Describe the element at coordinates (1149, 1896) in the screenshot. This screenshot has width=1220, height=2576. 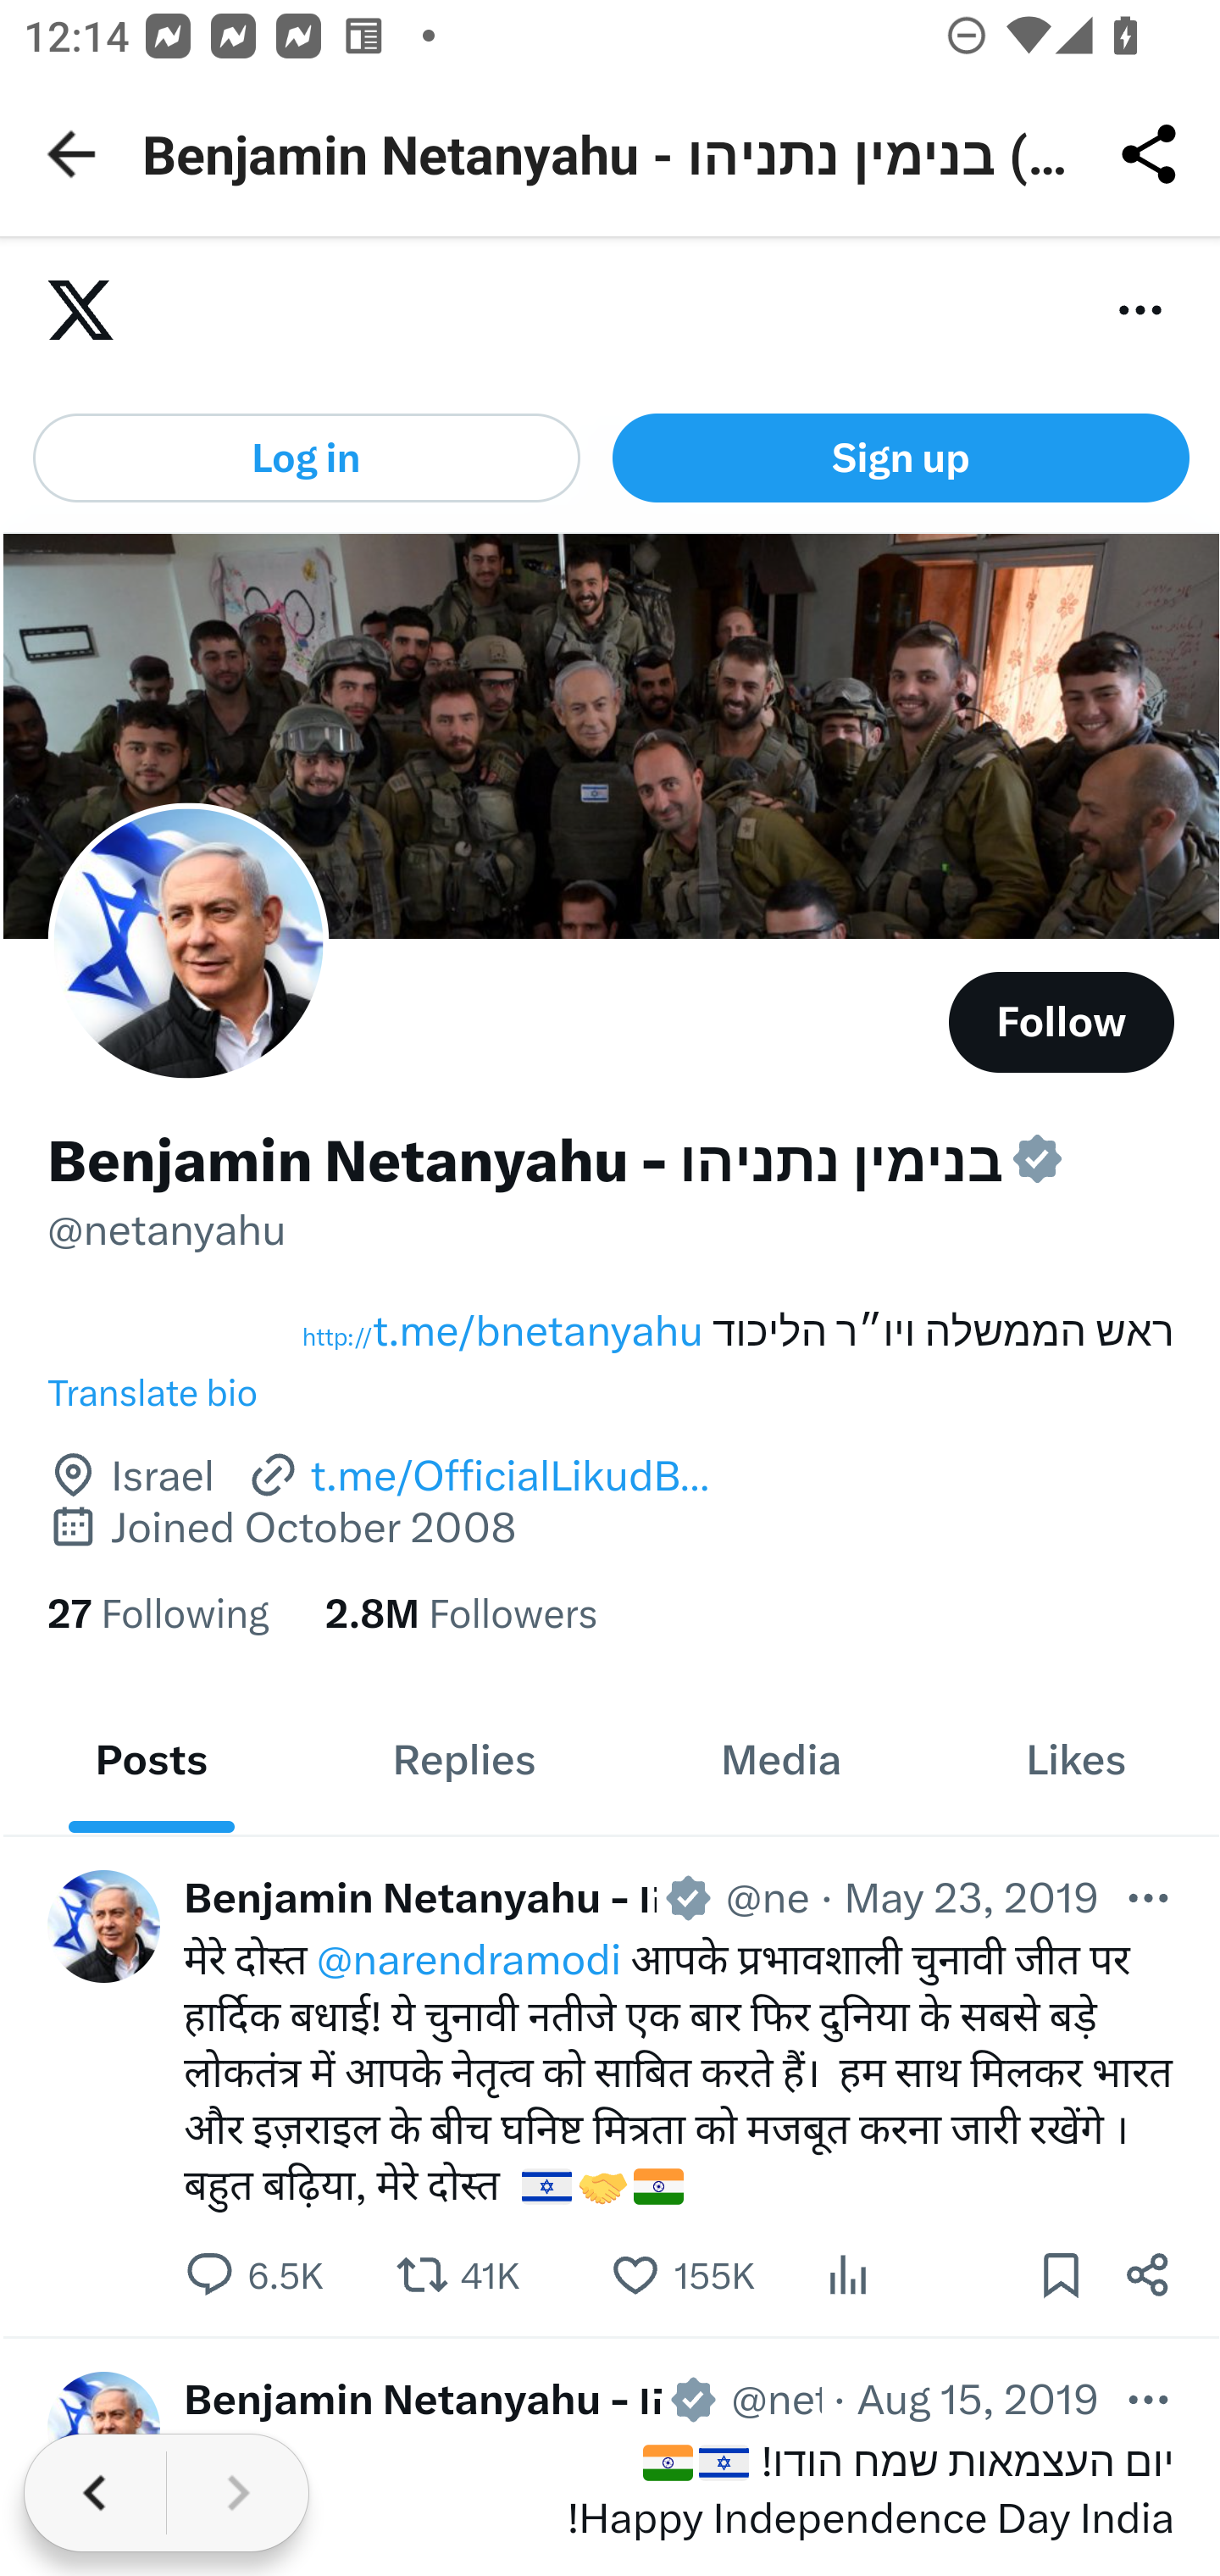
I see `More` at that location.